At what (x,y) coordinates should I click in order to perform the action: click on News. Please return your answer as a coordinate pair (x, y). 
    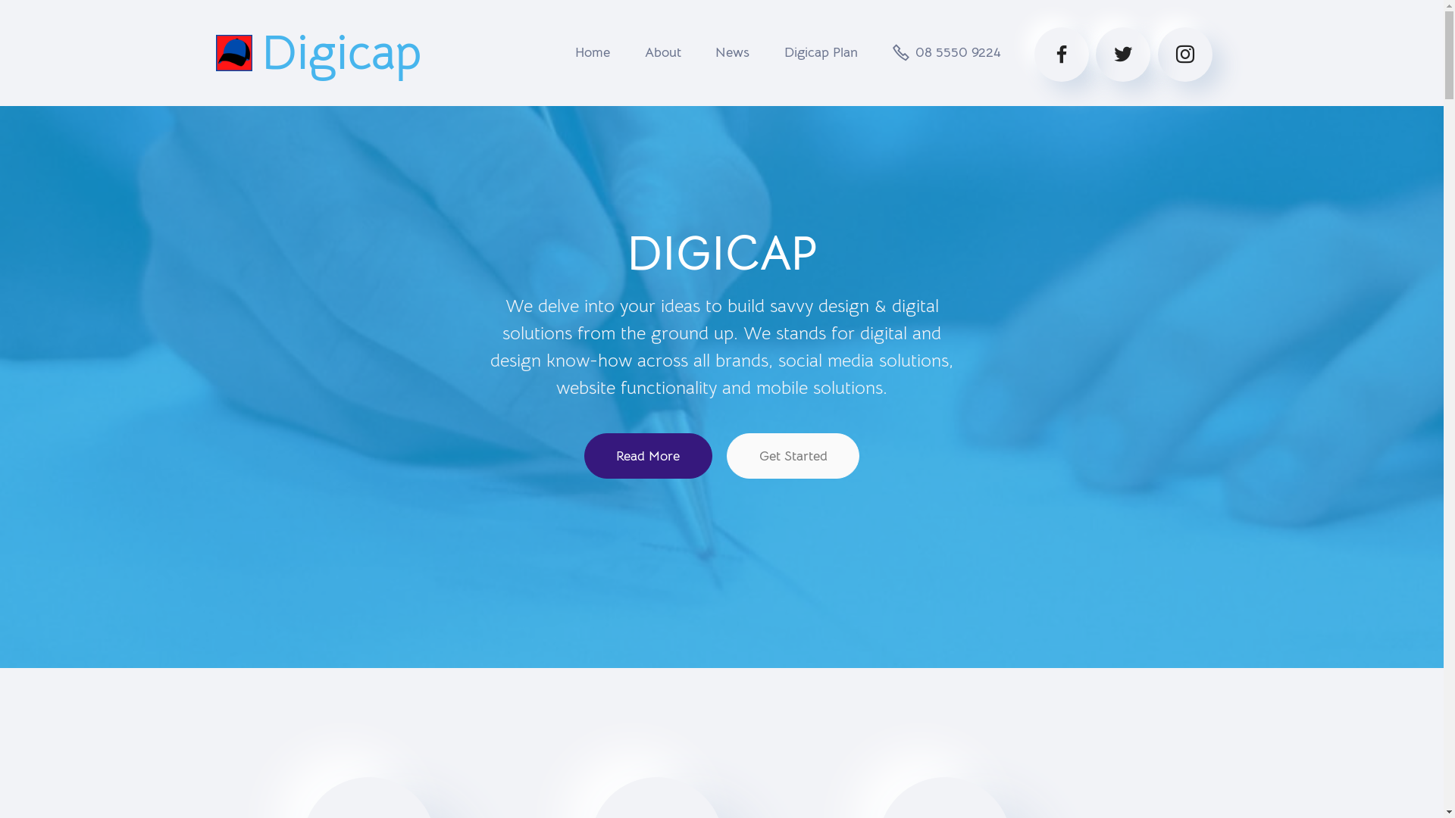
    Looking at the image, I should click on (732, 52).